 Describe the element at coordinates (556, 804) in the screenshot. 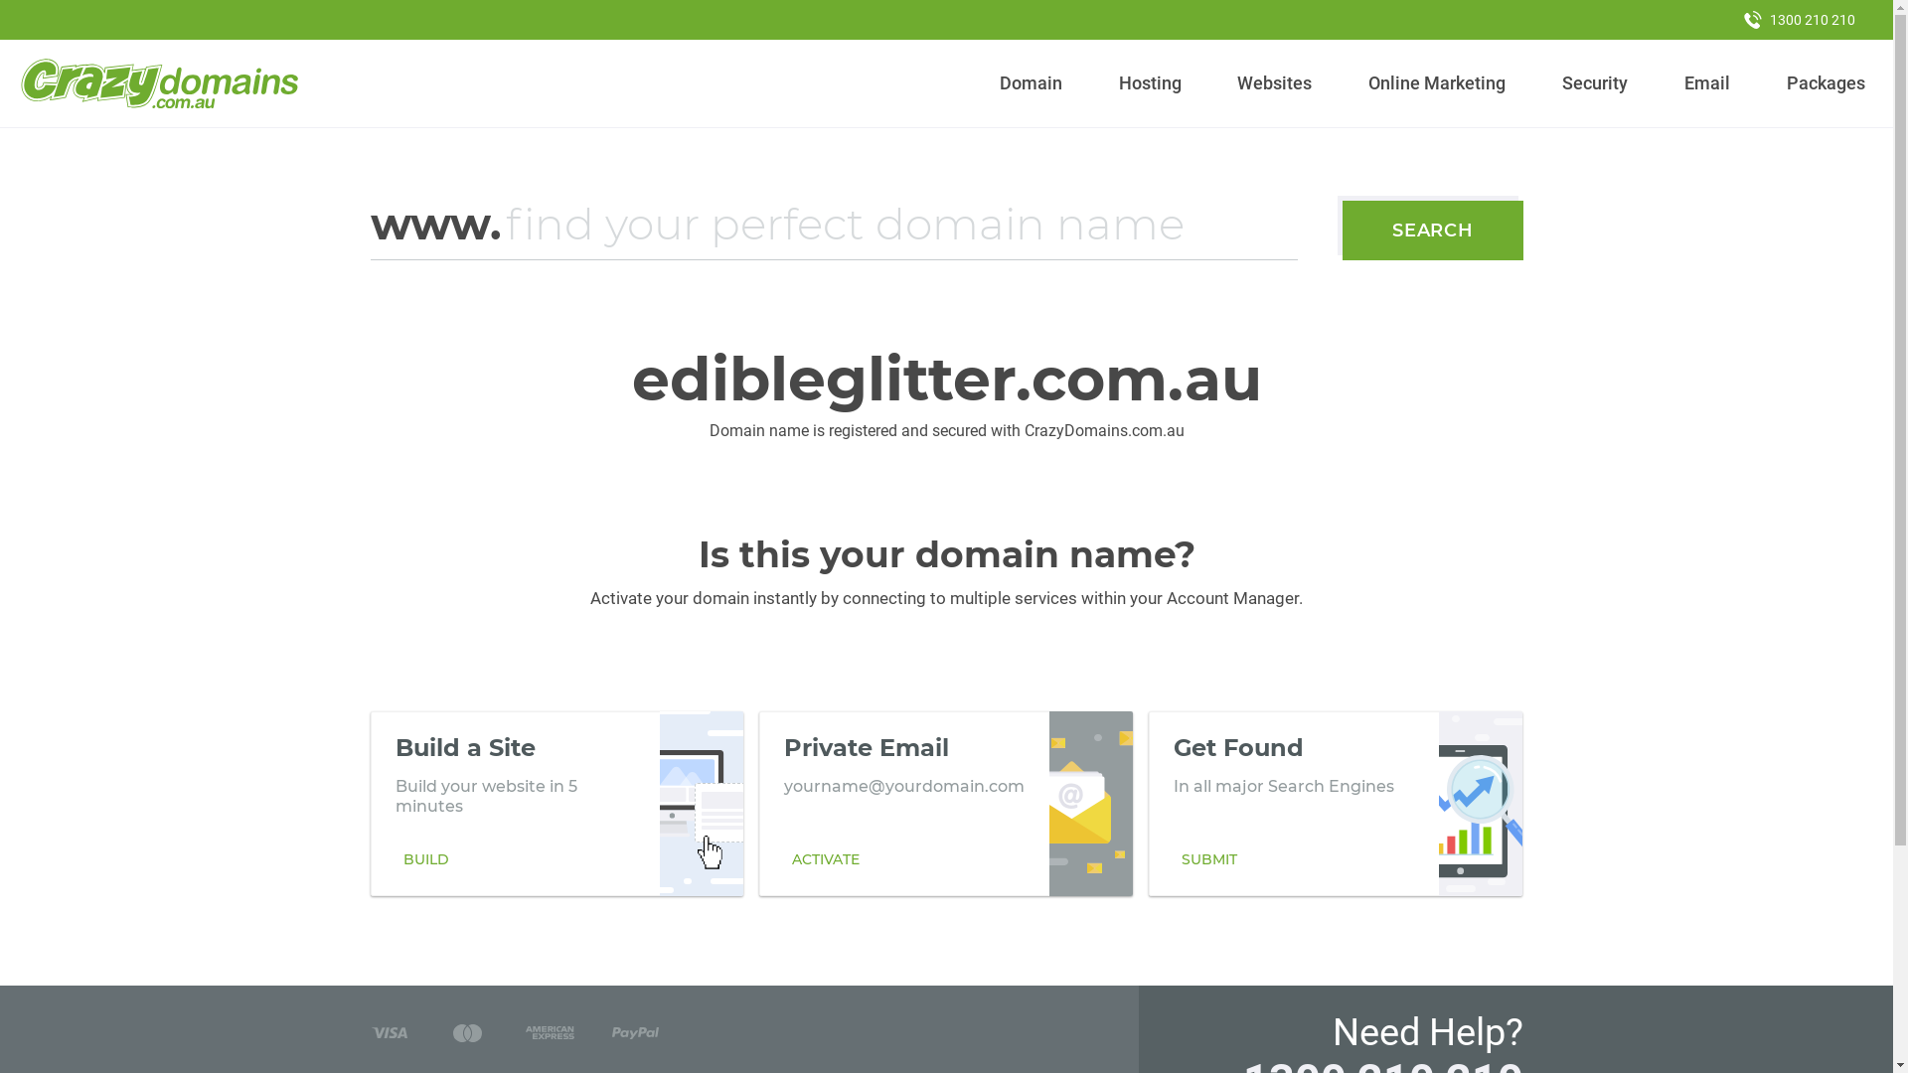

I see `Build a Site
Build your website in 5 minutes
BUILD` at that location.